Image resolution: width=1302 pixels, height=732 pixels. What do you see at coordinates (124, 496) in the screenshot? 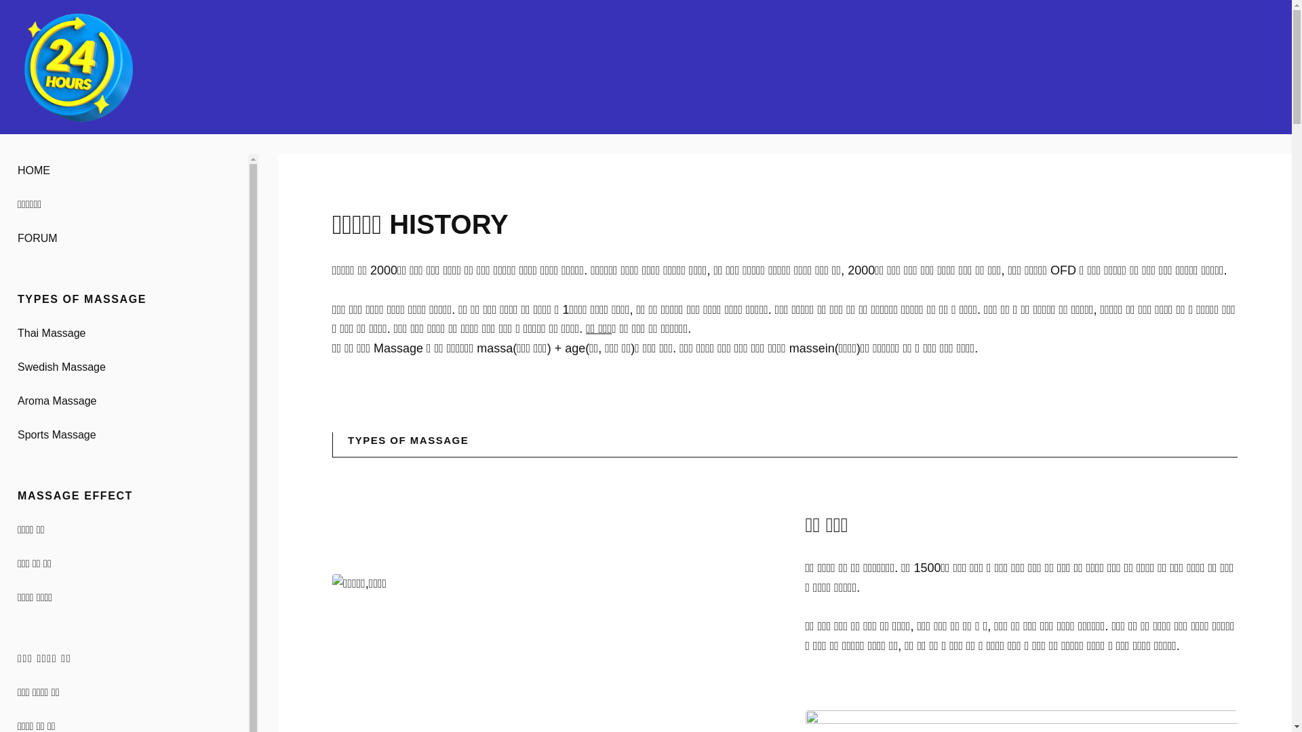
I see `MASSAGE EFFECT` at bounding box center [124, 496].